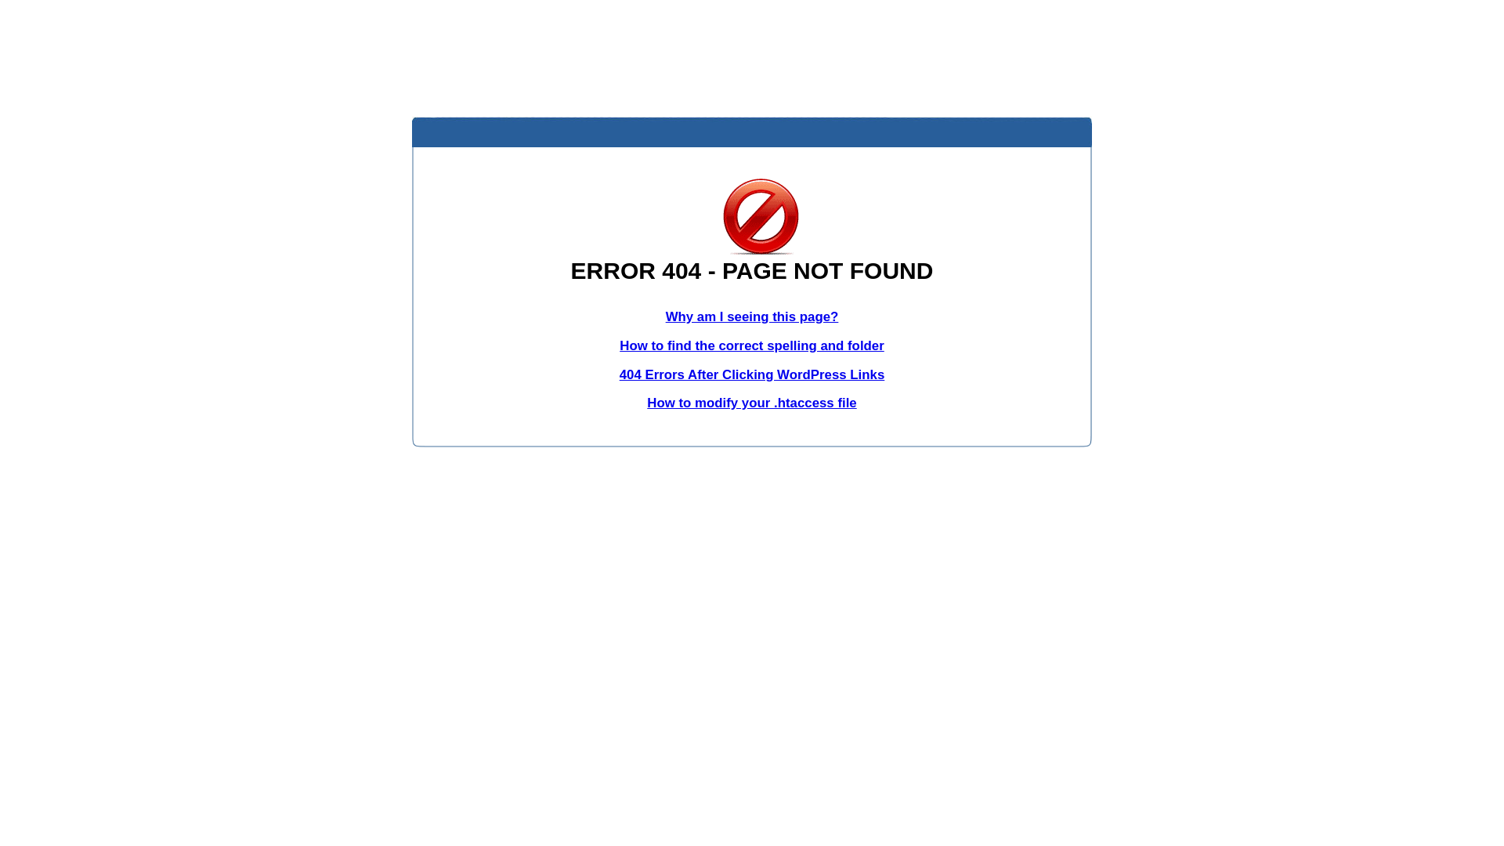 This screenshot has height=846, width=1504. Describe the element at coordinates (752, 346) in the screenshot. I see `How to find the correct spelling and folder` at that location.